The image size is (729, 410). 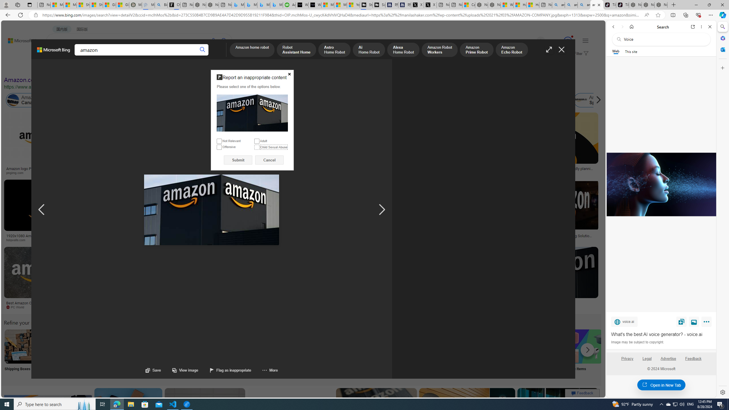 What do you see at coordinates (179, 370) in the screenshot?
I see `View image` at bounding box center [179, 370].